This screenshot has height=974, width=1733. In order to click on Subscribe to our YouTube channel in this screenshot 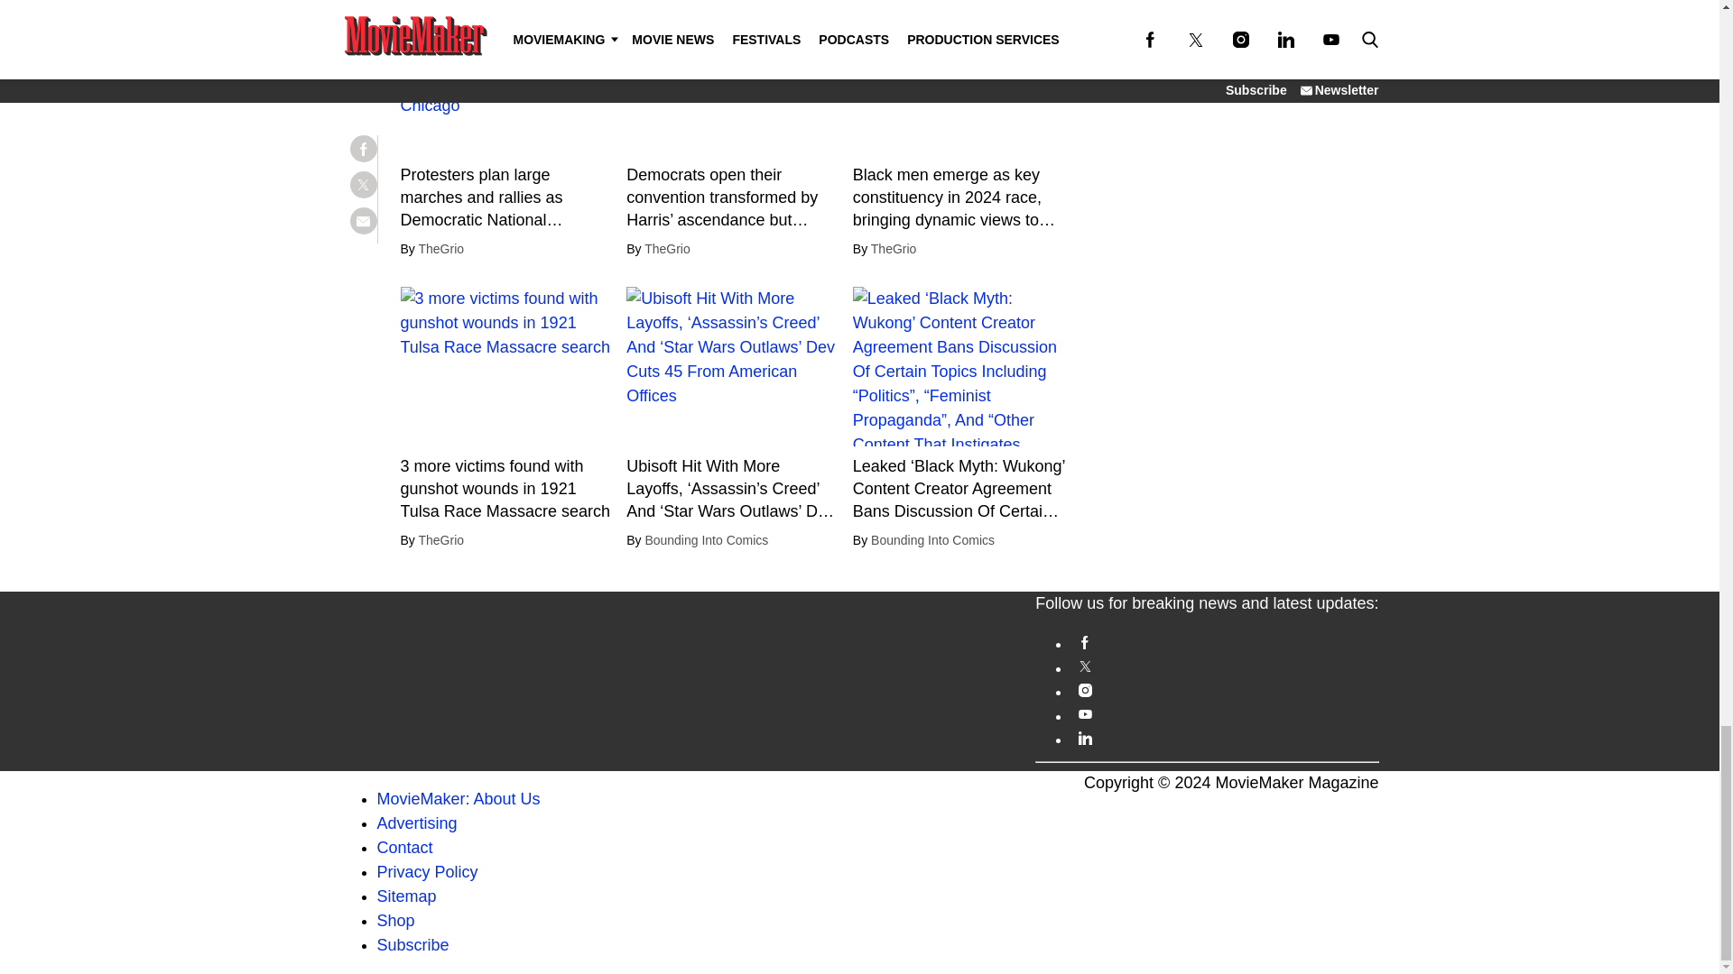, I will do `click(1224, 714)`.